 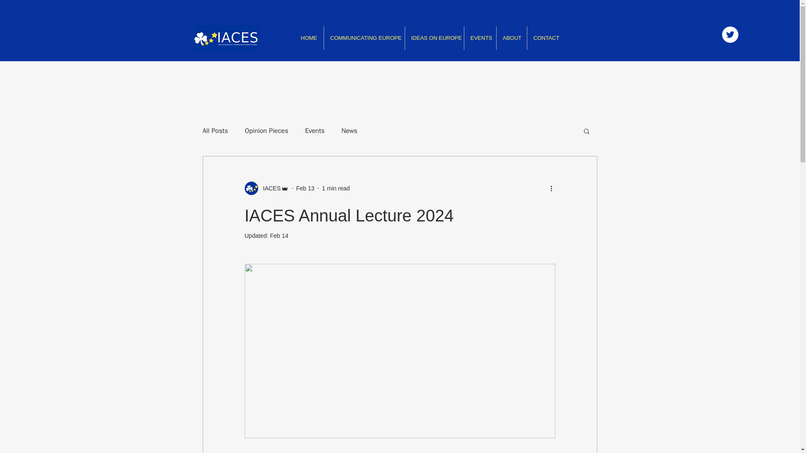 What do you see at coordinates (434, 38) in the screenshot?
I see `IDEAS ON EUROPE` at bounding box center [434, 38].